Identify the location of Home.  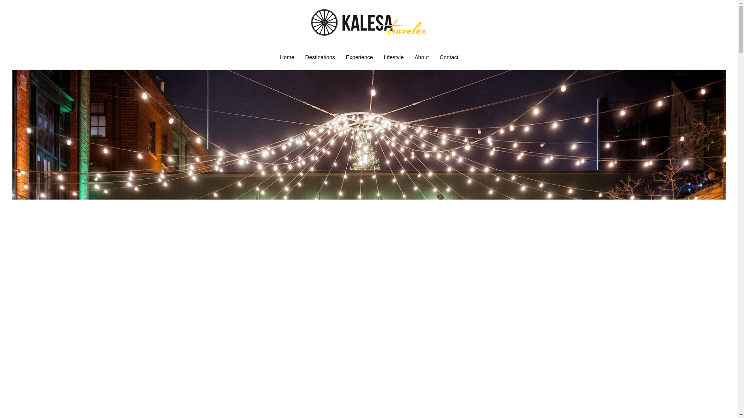
(287, 57).